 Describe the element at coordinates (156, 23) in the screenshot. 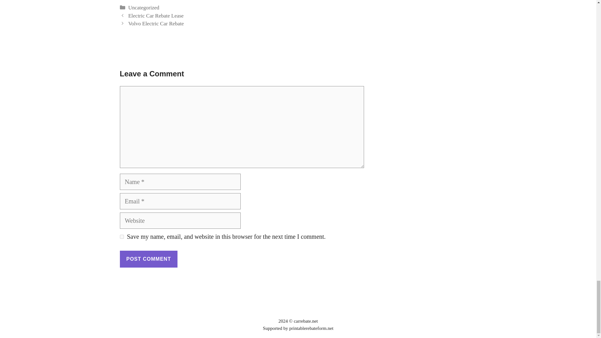

I see `Next` at that location.